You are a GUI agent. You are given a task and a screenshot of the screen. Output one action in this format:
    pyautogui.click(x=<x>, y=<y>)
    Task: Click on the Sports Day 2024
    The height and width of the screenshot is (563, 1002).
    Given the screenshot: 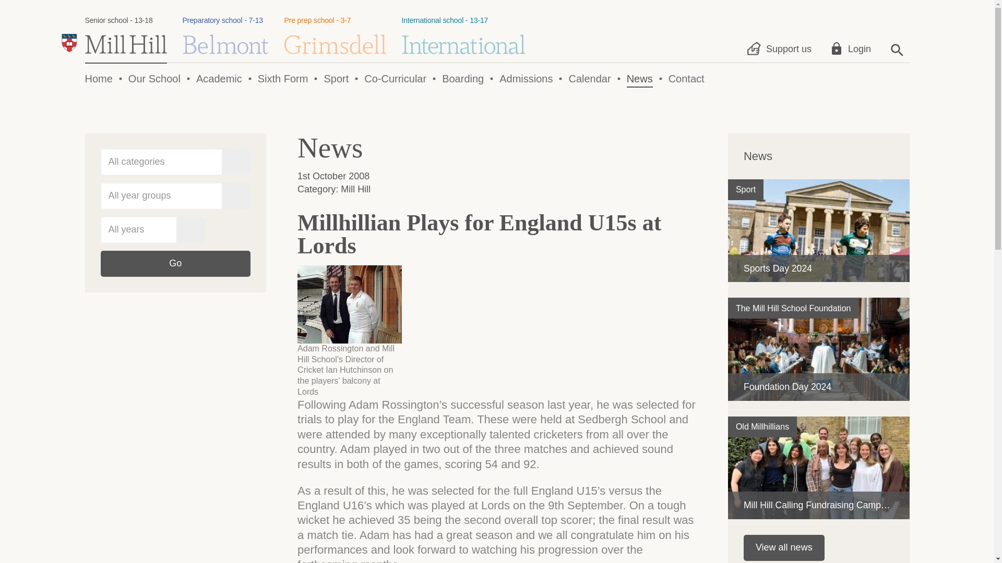 What is the action you would take?
    pyautogui.click(x=819, y=230)
    